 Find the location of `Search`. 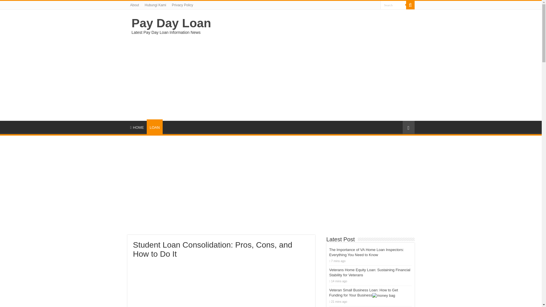

Search is located at coordinates (393, 5).